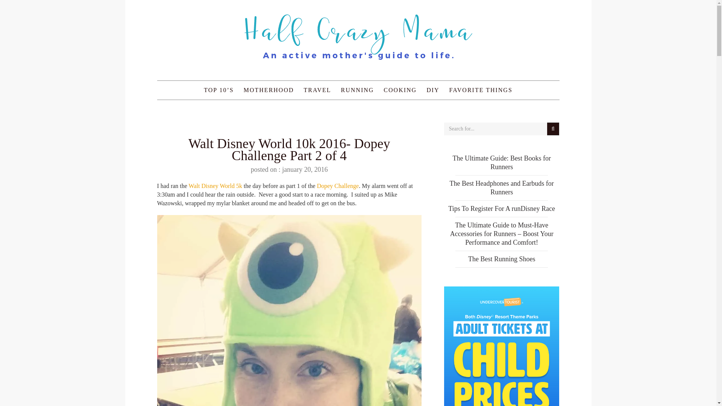 Image resolution: width=722 pixels, height=406 pixels. I want to click on The Best Running Shoes, so click(502, 259).